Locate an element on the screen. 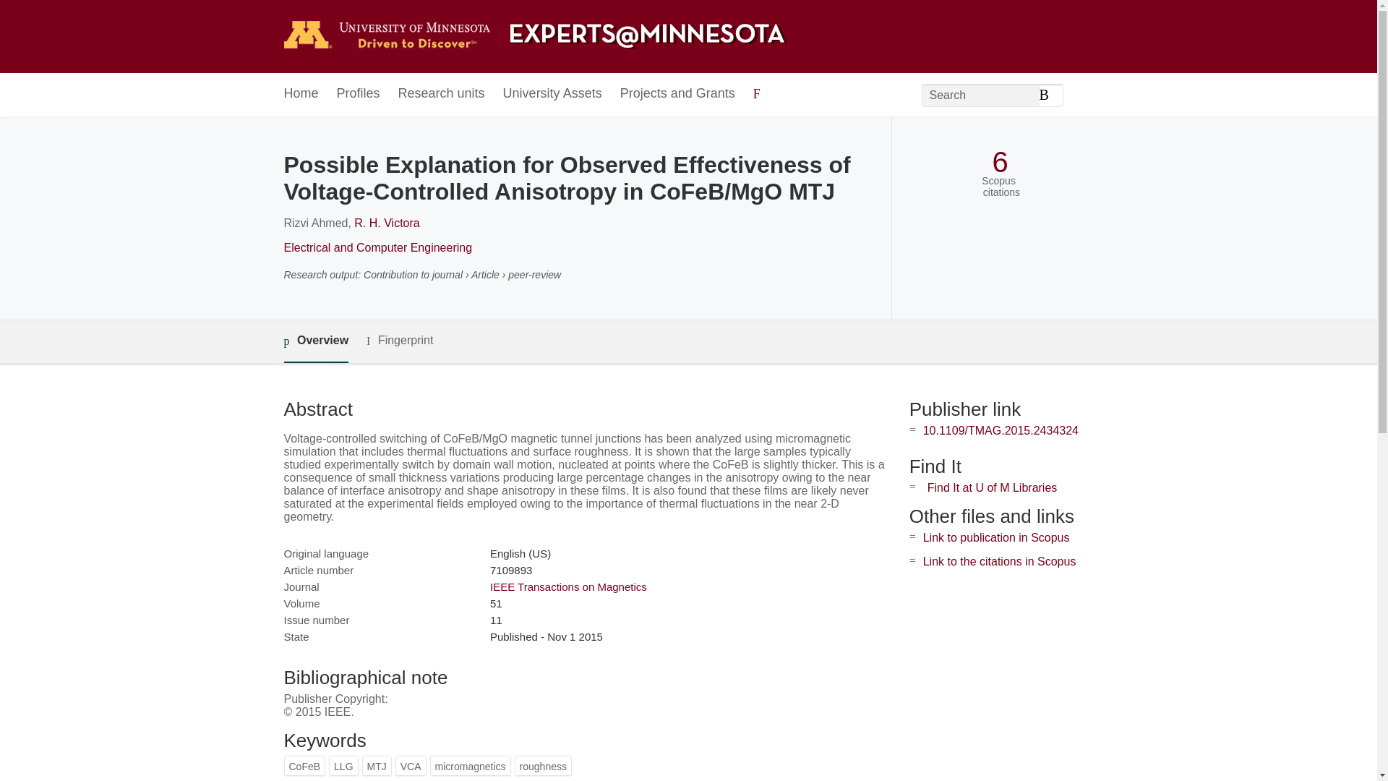 The width and height of the screenshot is (1388, 781). Research units is located at coordinates (441, 94).